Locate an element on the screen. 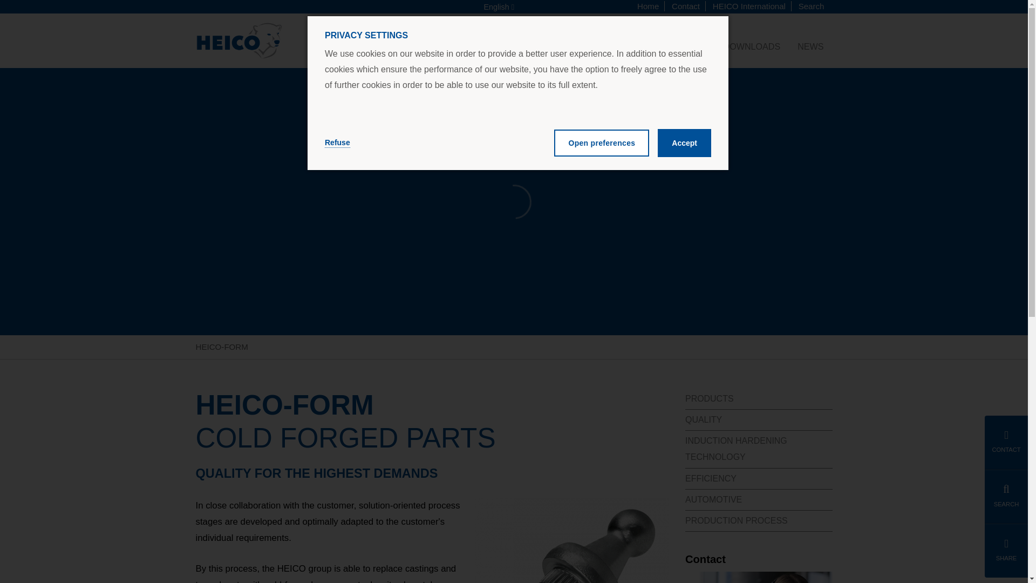 This screenshot has height=583, width=1036. Skip navigation is located at coordinates (750, 6).